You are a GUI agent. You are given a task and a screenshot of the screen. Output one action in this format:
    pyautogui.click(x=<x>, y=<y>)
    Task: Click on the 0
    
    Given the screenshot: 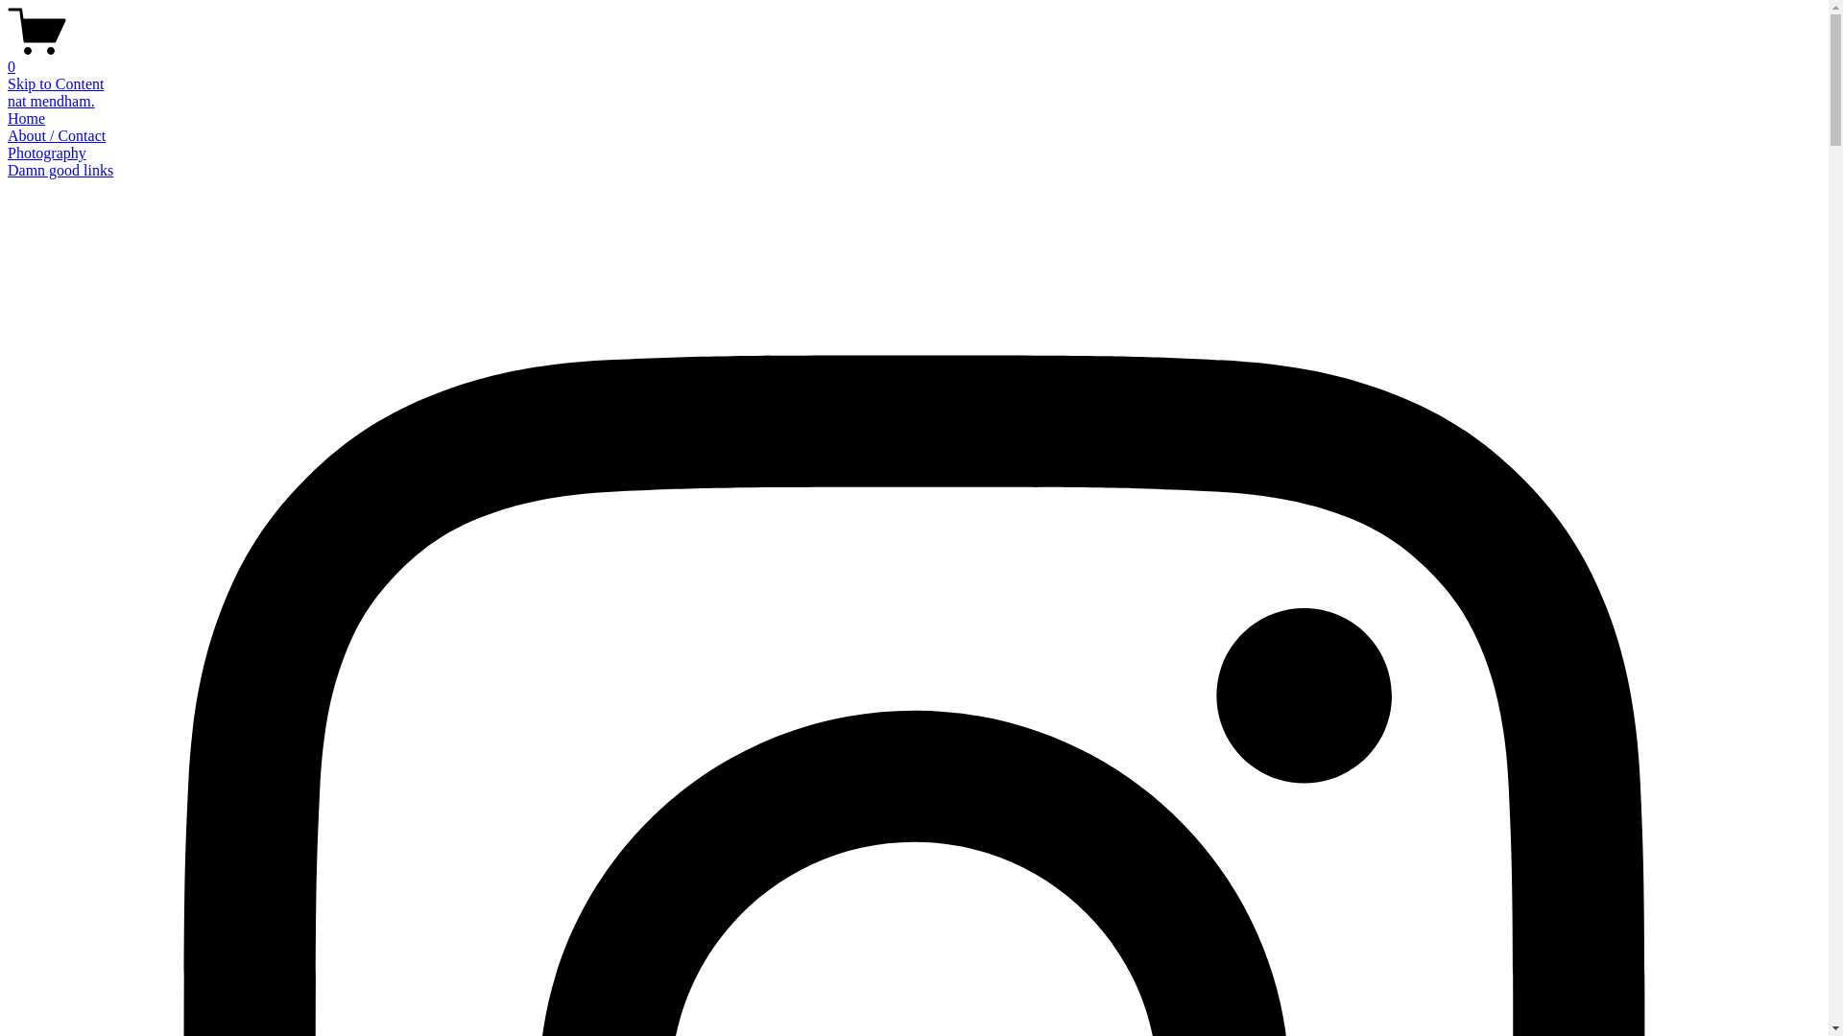 What is the action you would take?
    pyautogui.click(x=914, y=59)
    